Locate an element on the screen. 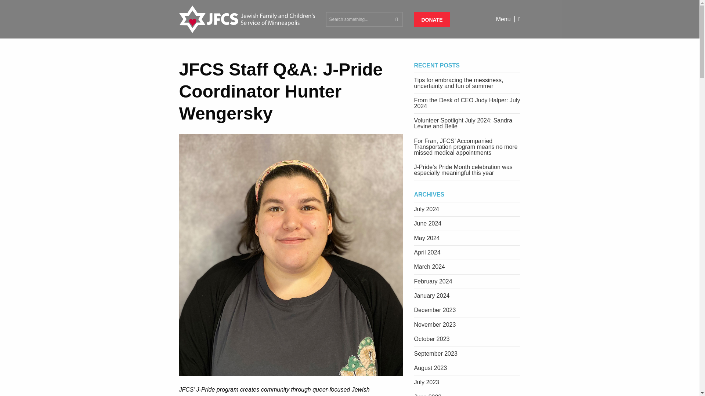 This screenshot has height=396, width=705. May 2024 is located at coordinates (467, 238).